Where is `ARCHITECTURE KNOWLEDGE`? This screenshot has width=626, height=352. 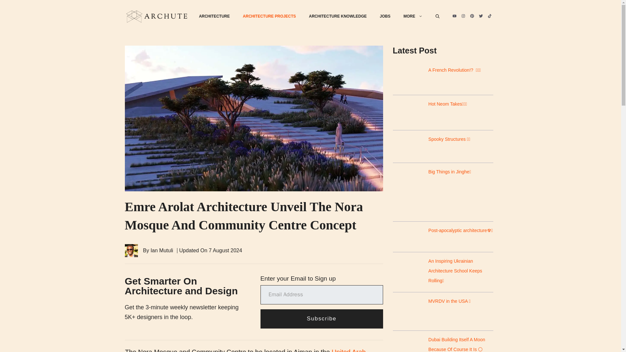 ARCHITECTURE KNOWLEDGE is located at coordinates (338, 16).